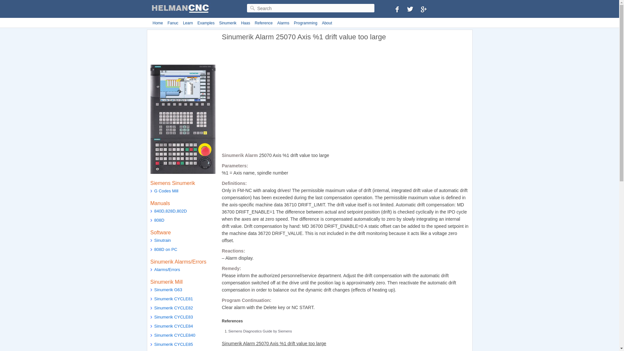 This screenshot has height=351, width=624. What do you see at coordinates (183, 327) in the screenshot?
I see `Sinumerik CYCLE84` at bounding box center [183, 327].